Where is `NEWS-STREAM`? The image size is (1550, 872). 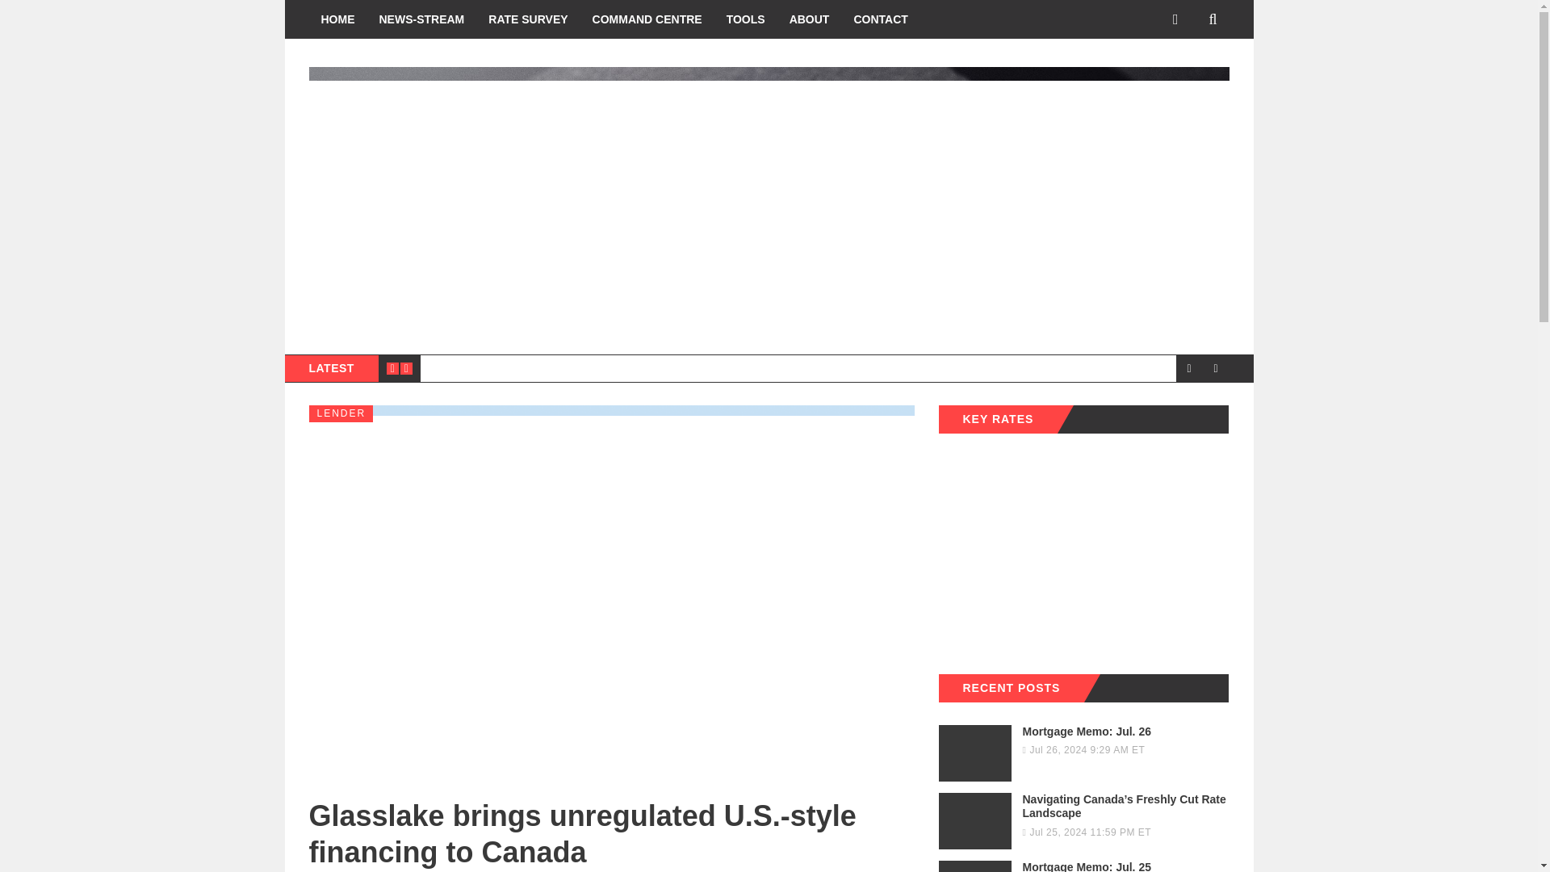
NEWS-STREAM is located at coordinates (1083, 743).